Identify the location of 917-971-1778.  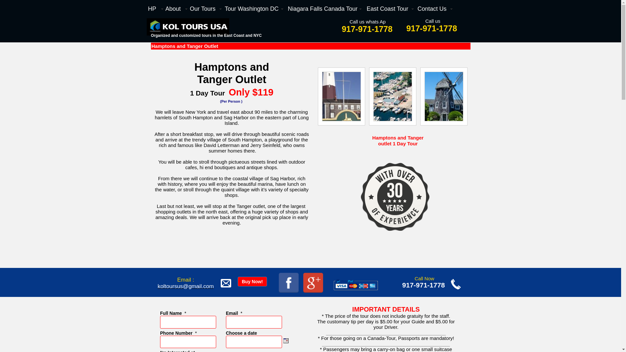
(433, 28).